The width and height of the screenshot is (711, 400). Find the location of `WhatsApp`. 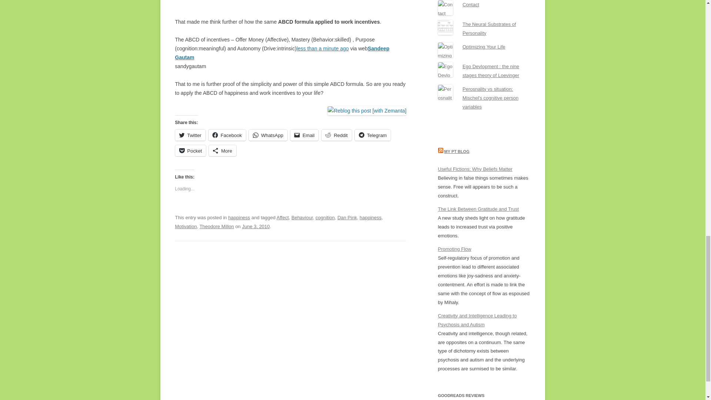

WhatsApp is located at coordinates (268, 135).